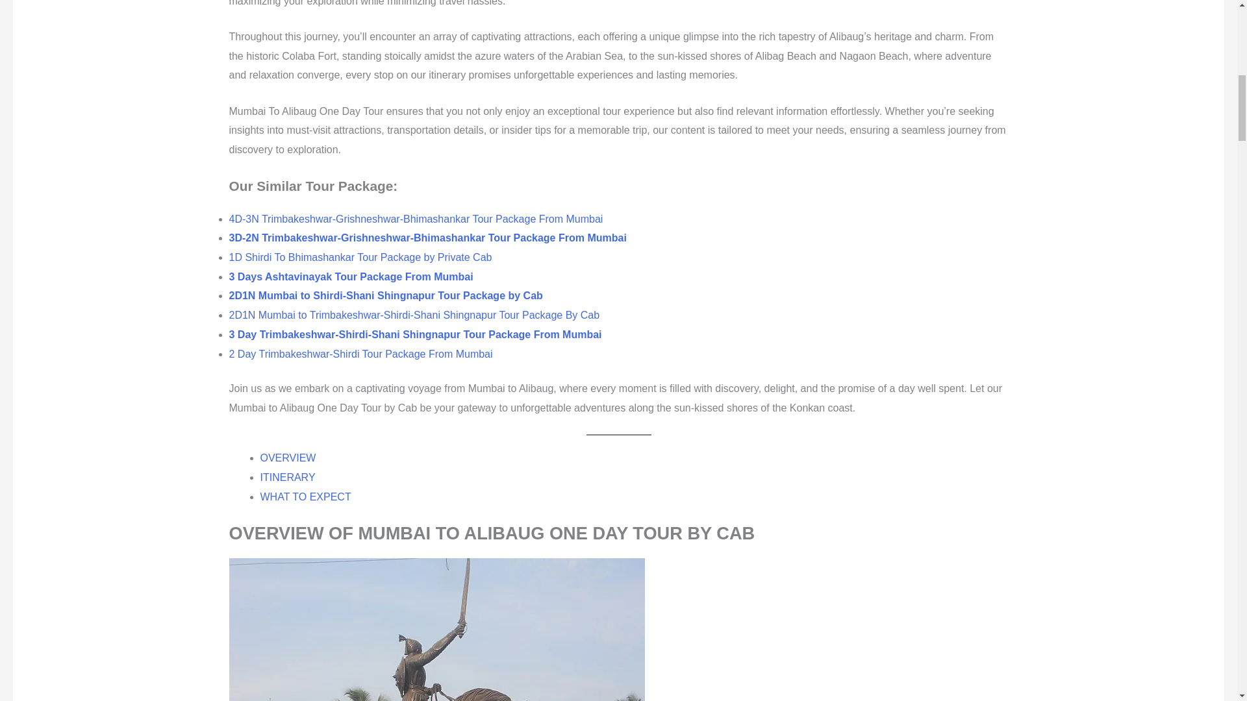 This screenshot has height=701, width=1247. What do you see at coordinates (360, 354) in the screenshot?
I see `2 Day Trimbakeshwar-Shirdi Tour Package From Mumbai` at bounding box center [360, 354].